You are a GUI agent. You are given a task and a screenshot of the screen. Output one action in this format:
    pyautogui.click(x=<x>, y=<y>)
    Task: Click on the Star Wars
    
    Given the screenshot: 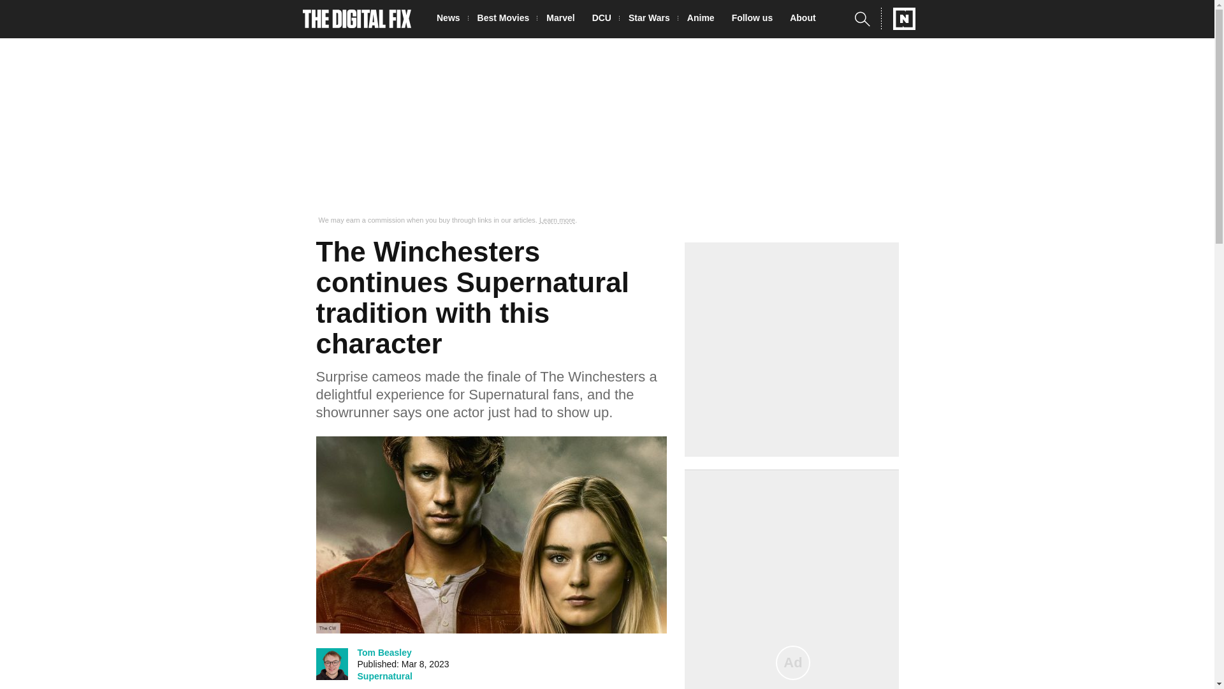 What is the action you would take?
    pyautogui.click(x=653, y=19)
    